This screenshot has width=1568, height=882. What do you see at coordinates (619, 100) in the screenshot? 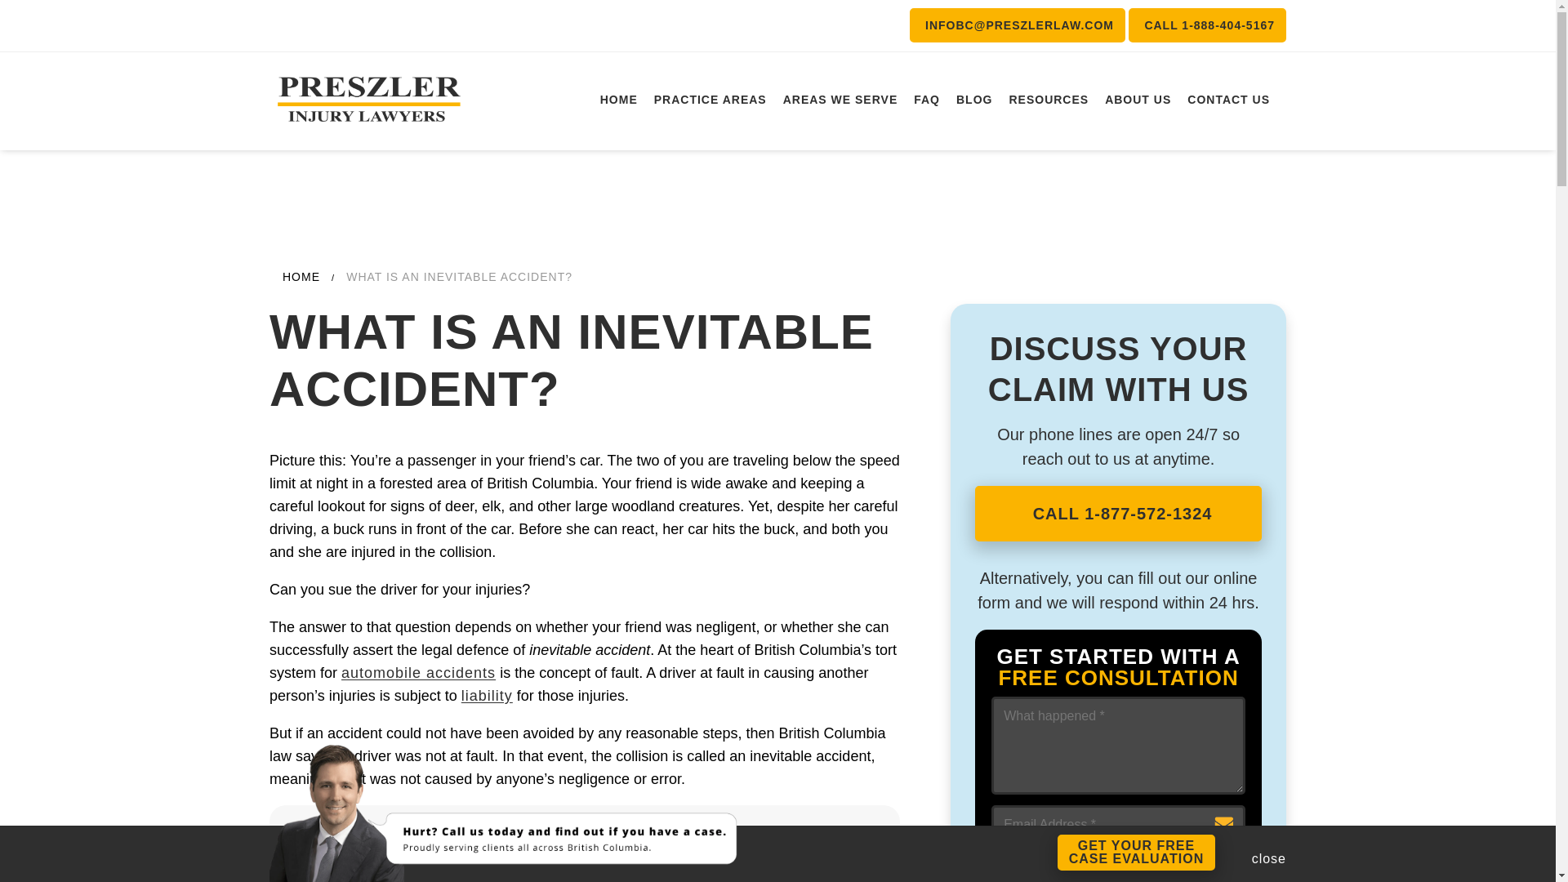
I see `HOME` at bounding box center [619, 100].